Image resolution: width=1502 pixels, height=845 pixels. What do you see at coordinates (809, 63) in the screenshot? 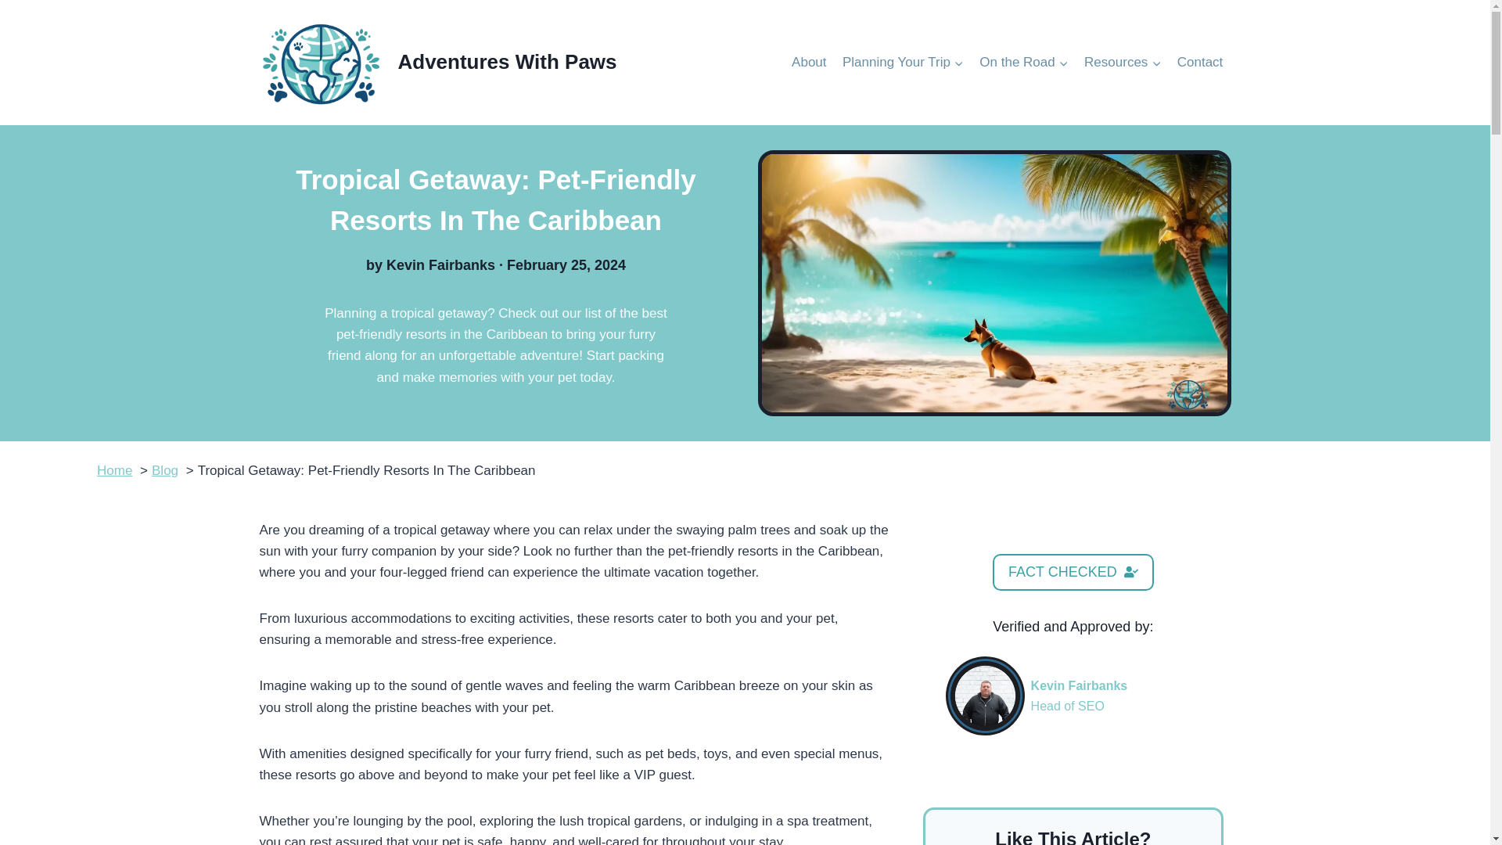
I see `About` at bounding box center [809, 63].